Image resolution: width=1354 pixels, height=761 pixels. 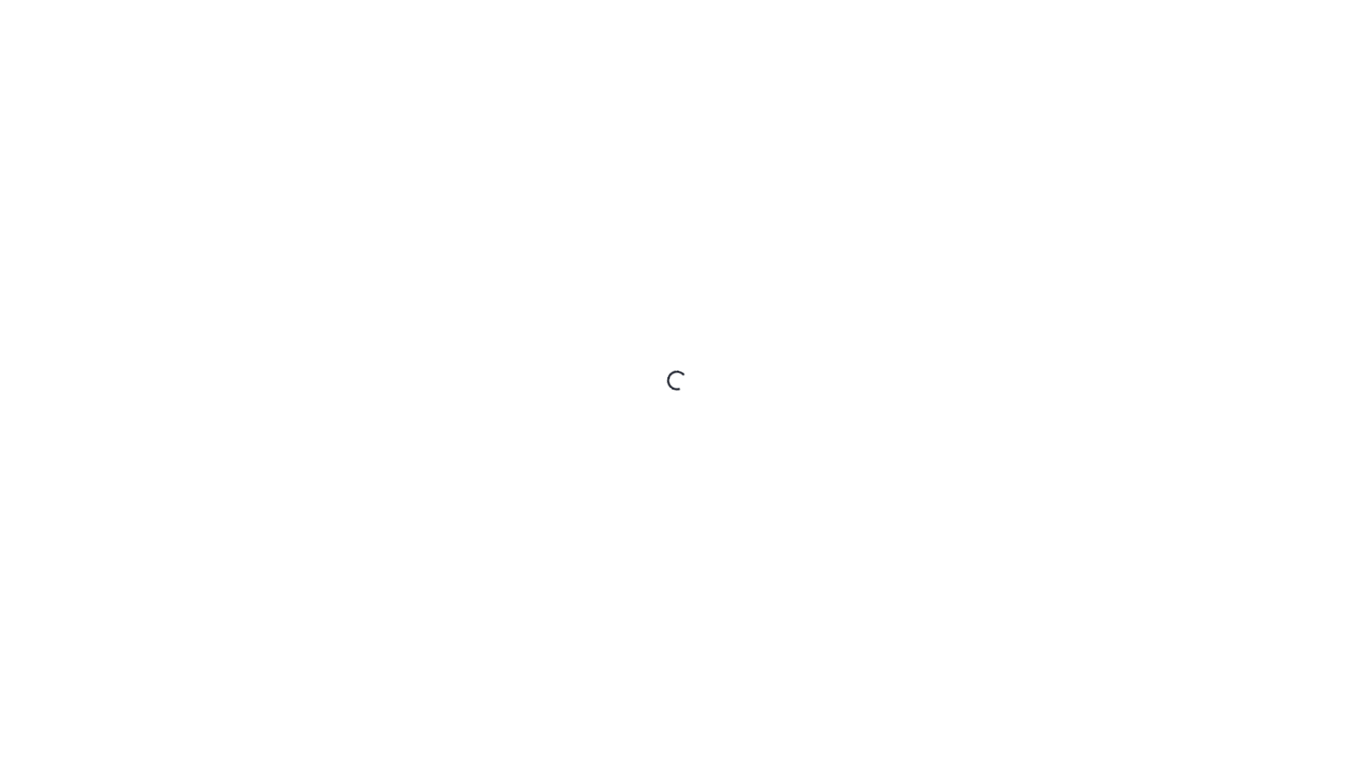 I want to click on HAY & SILAGE, so click(x=588, y=365).